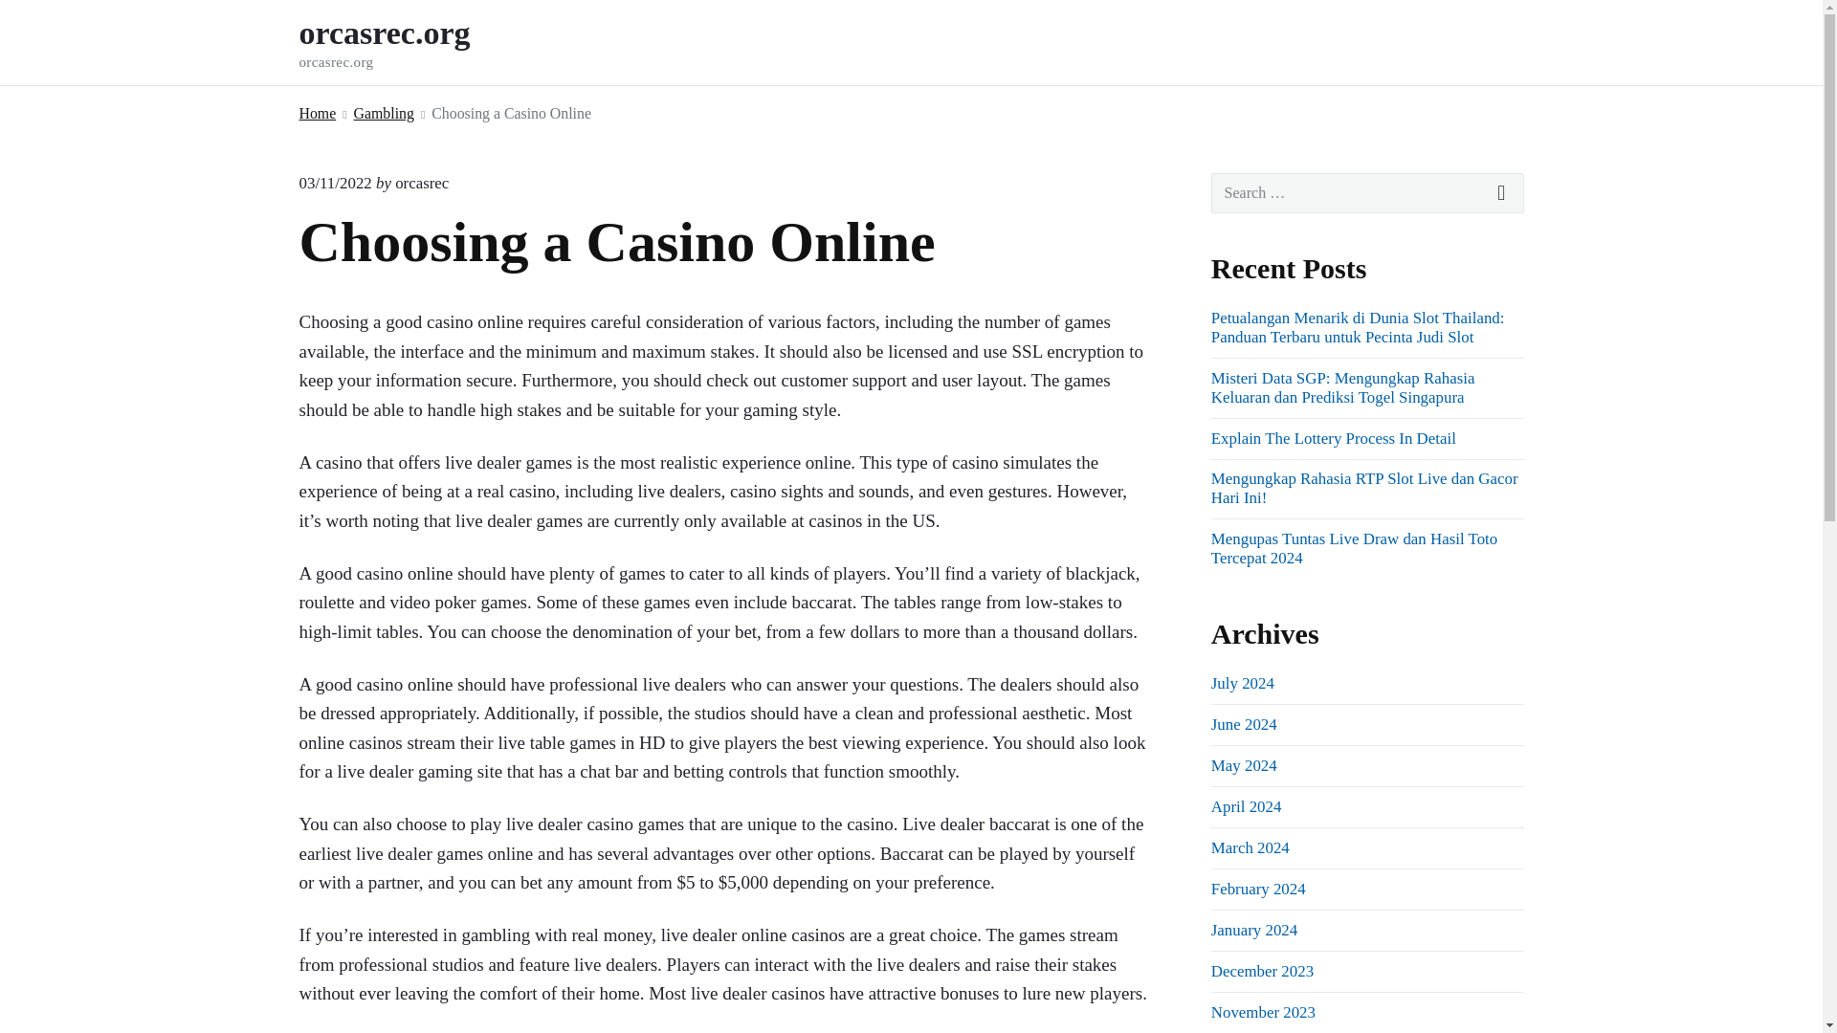 The width and height of the screenshot is (1837, 1033). What do you see at coordinates (334, 183) in the screenshot?
I see `Thursday, November 3, 2022, 10:05 am` at bounding box center [334, 183].